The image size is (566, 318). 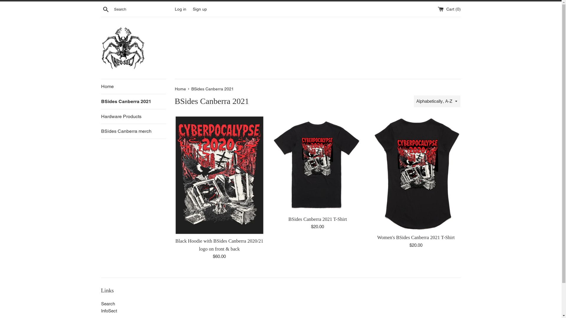 I want to click on Search, so click(x=108, y=304).